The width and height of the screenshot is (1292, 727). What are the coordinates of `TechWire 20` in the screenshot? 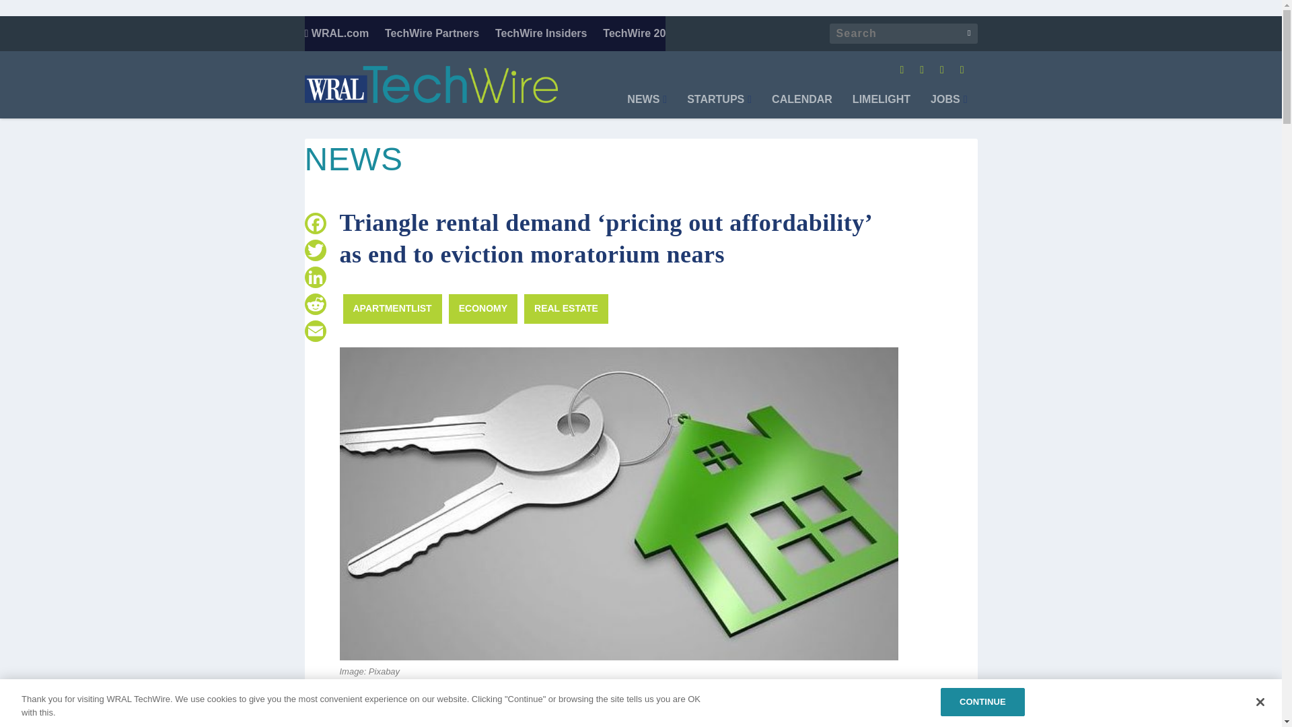 It's located at (634, 33).